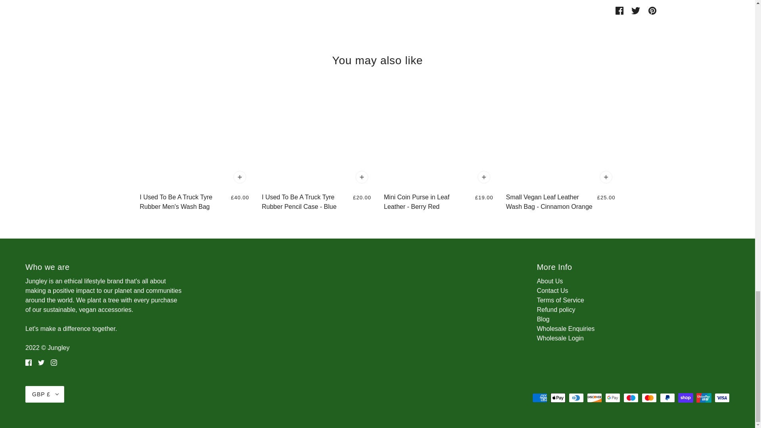 The height and width of the screenshot is (428, 761). Describe the element at coordinates (556, 310) in the screenshot. I see `Refund policy` at that location.